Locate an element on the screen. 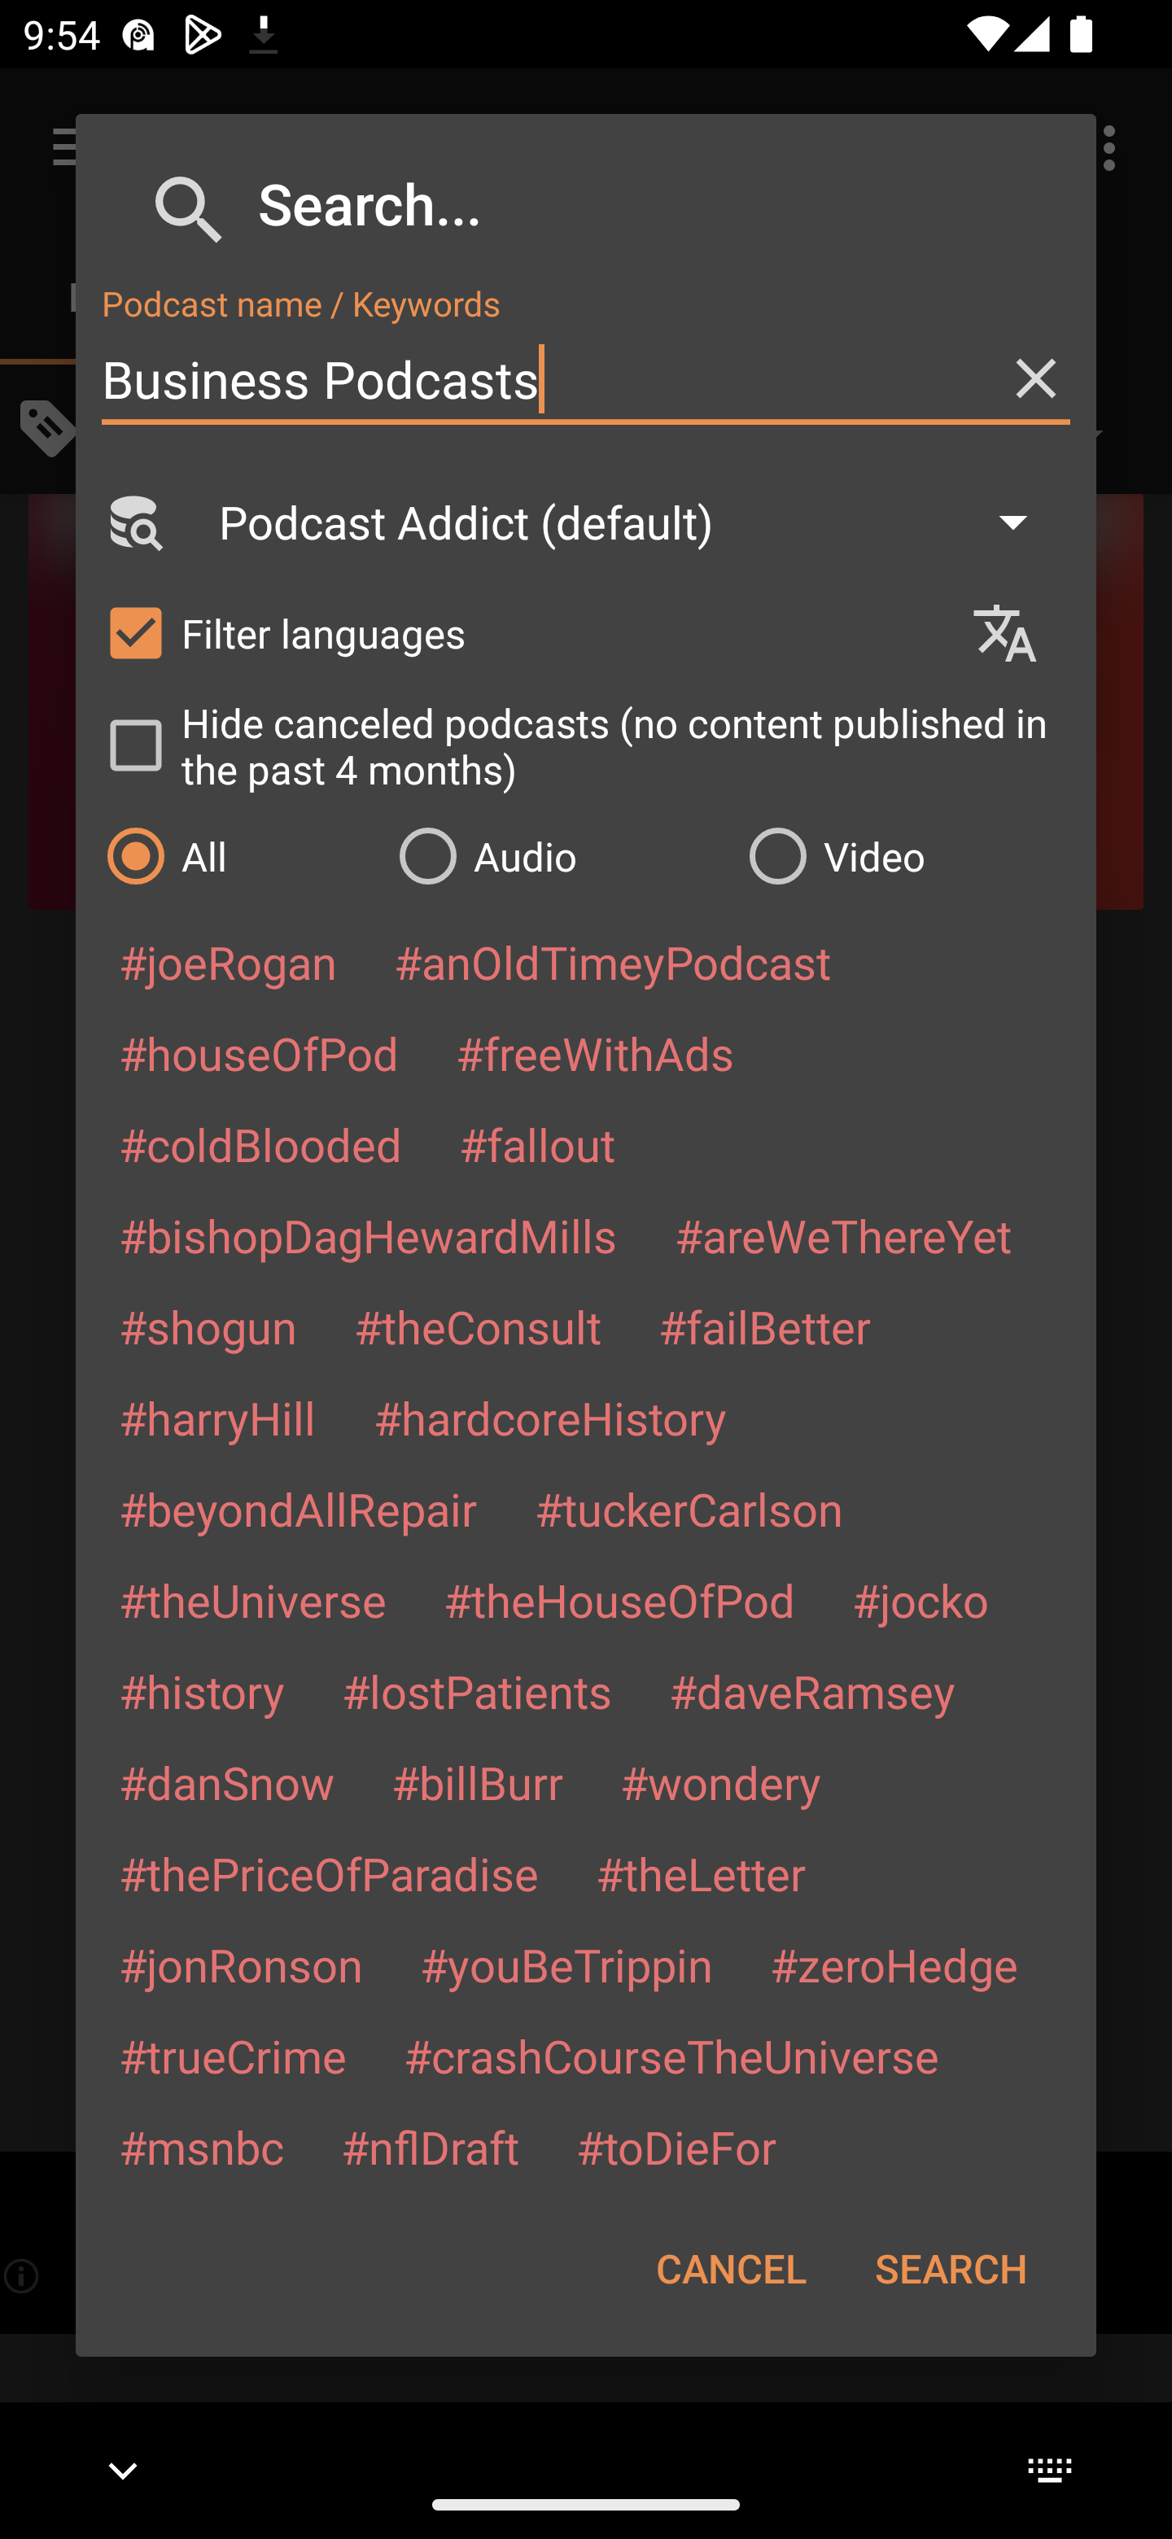 The image size is (1172, 2539). #fallout is located at coordinates (537, 1143).